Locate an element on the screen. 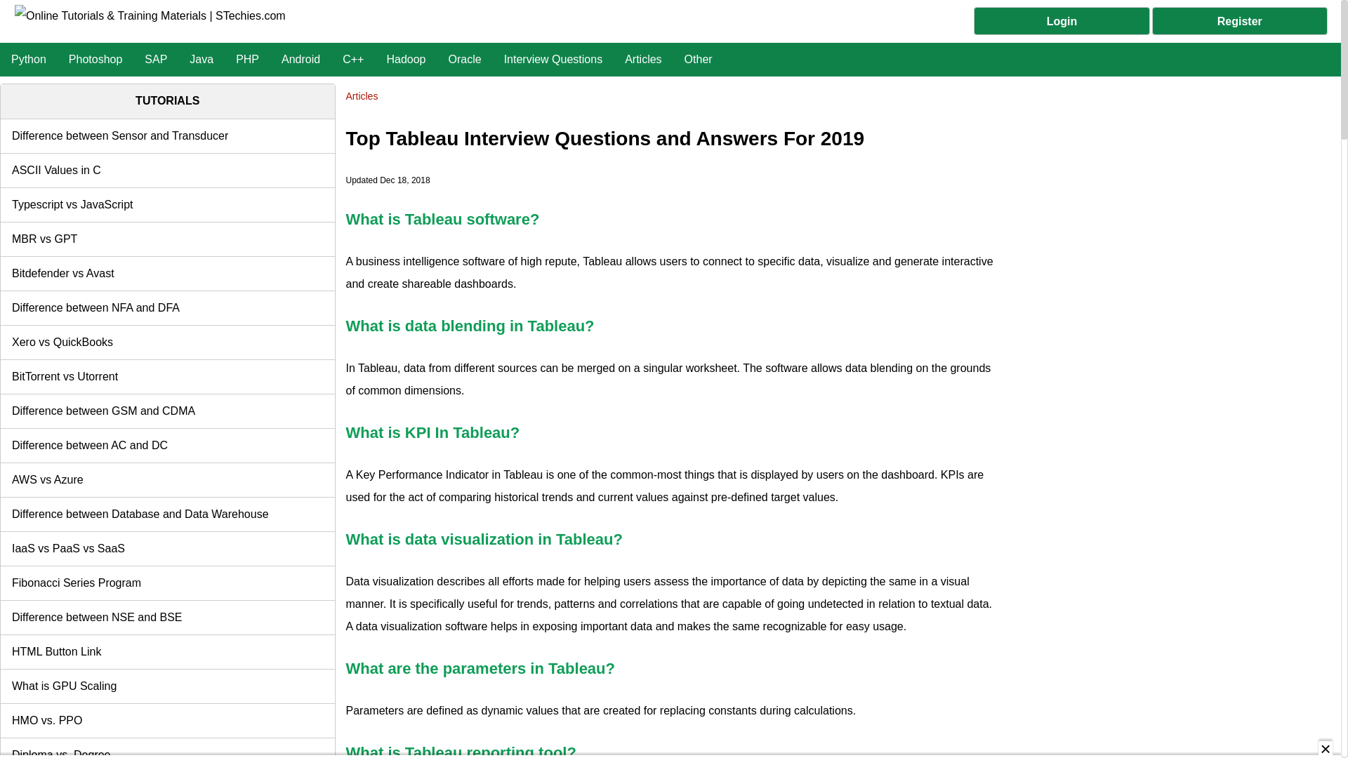  PHP is located at coordinates (247, 59).